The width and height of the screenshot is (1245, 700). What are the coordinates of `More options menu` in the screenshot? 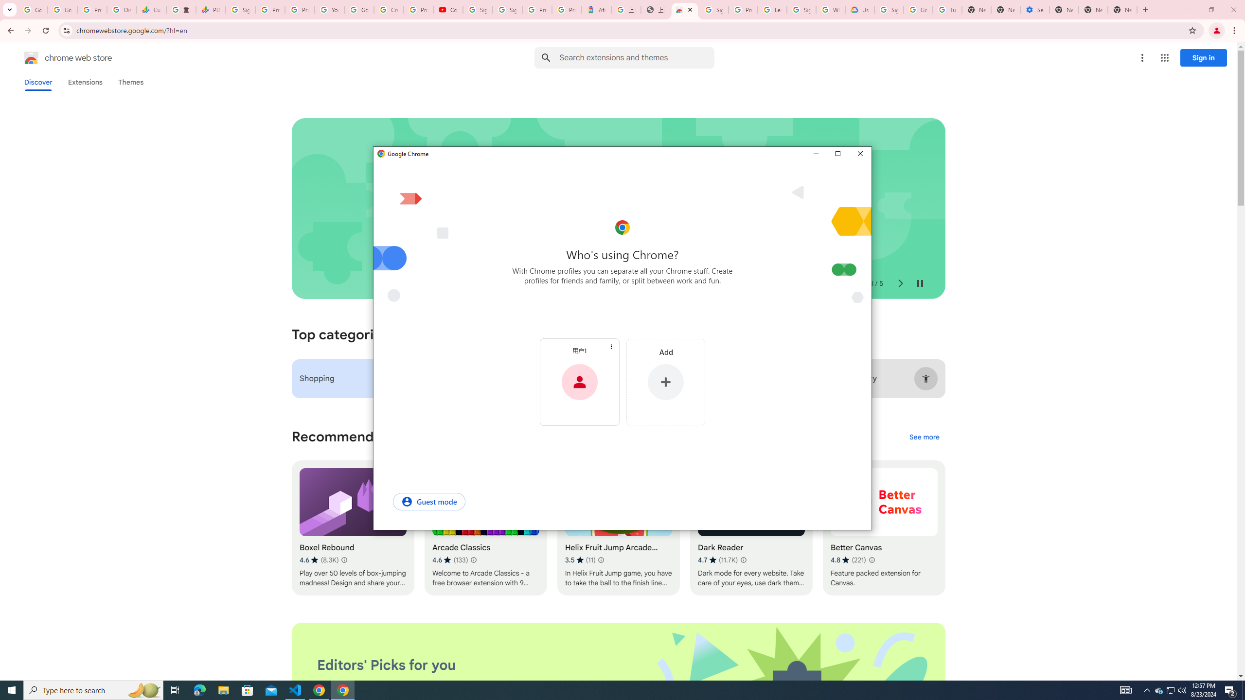 It's located at (223, 690).